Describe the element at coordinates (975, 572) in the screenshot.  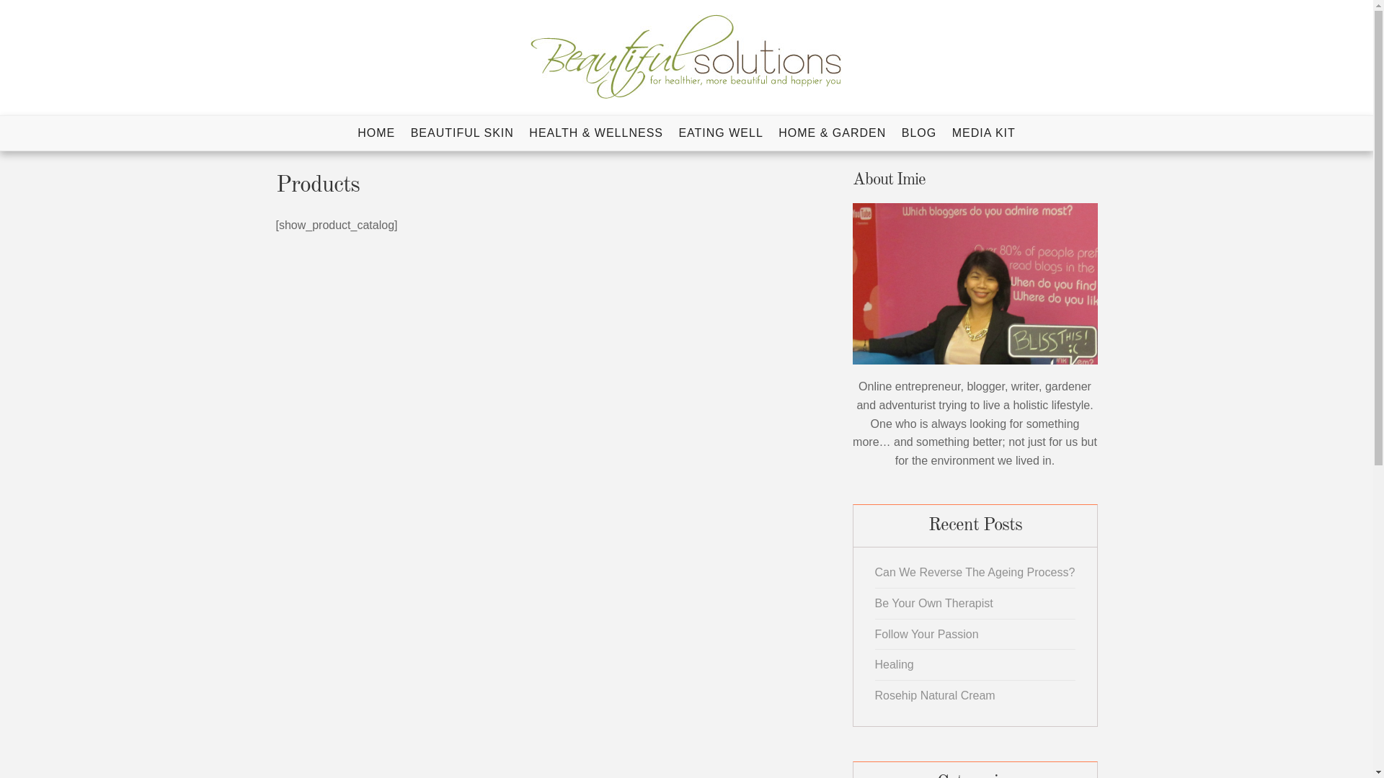
I see `Can We Reverse The Ageing Process?` at that location.